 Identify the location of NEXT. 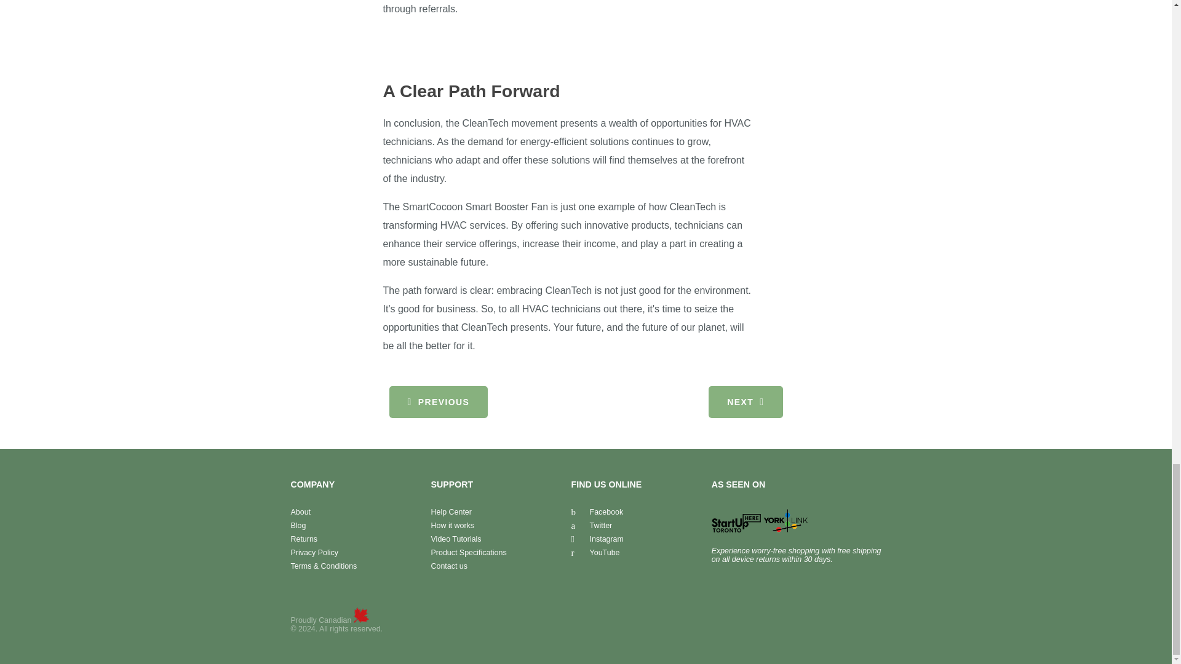
(746, 402).